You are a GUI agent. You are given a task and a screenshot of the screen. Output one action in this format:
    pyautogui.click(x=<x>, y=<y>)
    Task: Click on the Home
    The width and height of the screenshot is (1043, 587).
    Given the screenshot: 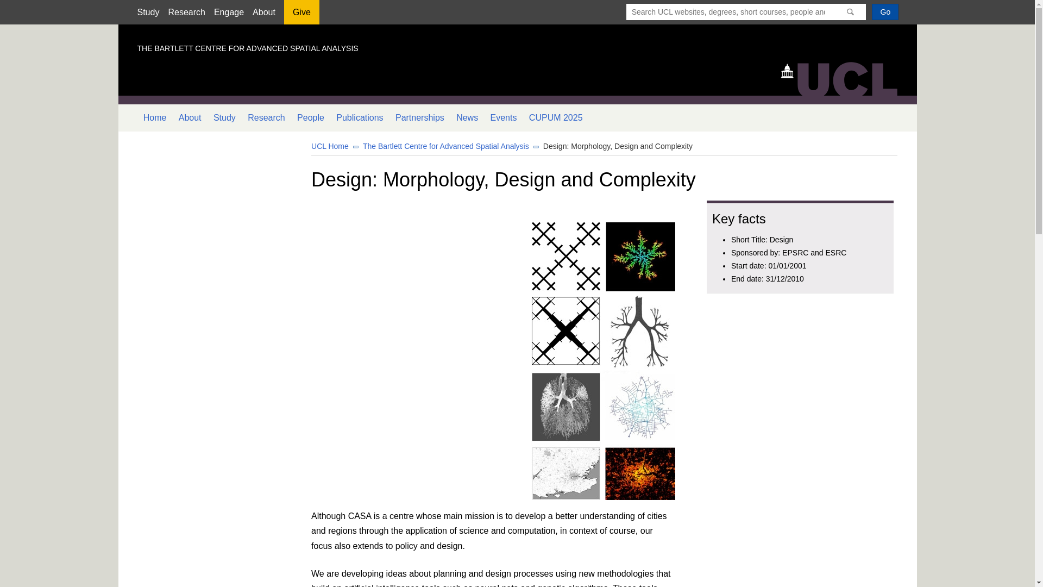 What is the action you would take?
    pyautogui.click(x=844, y=78)
    